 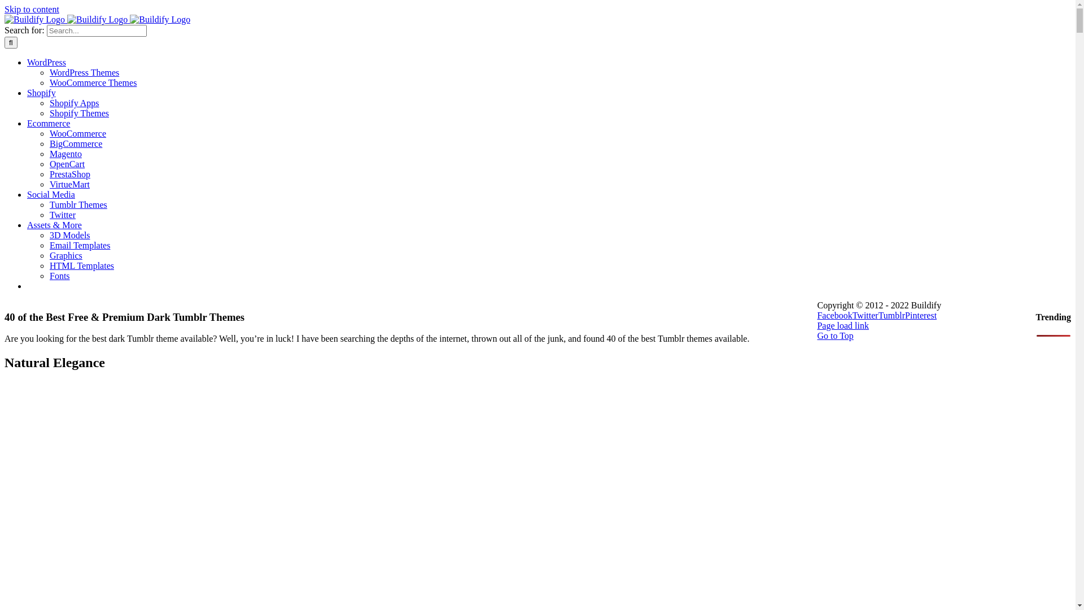 I want to click on Shopify Apps, so click(x=75, y=103).